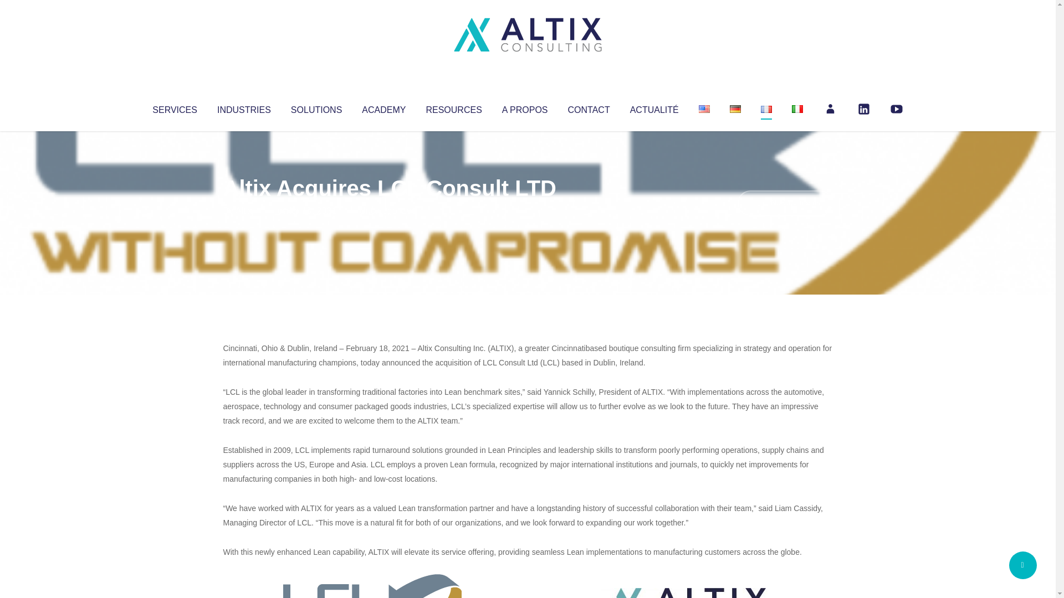 This screenshot has height=598, width=1064. What do you see at coordinates (453, 107) in the screenshot?
I see `RESOURCES` at bounding box center [453, 107].